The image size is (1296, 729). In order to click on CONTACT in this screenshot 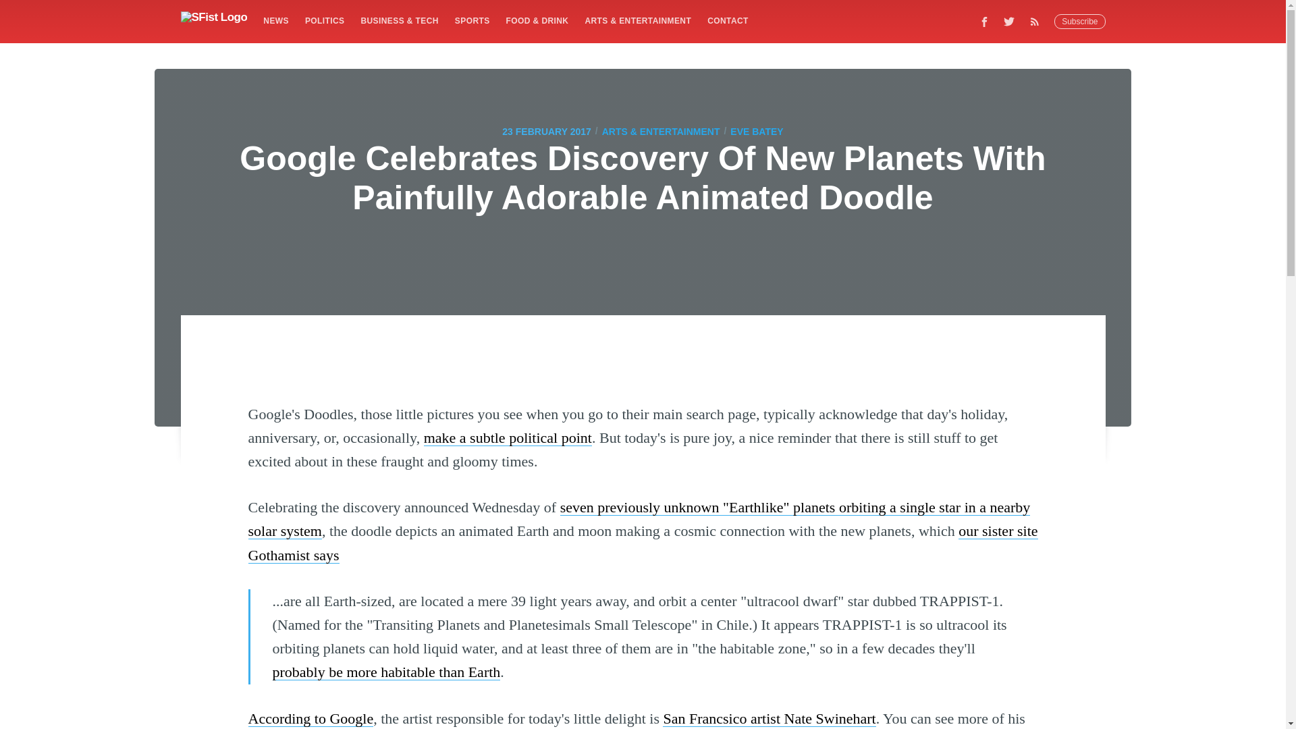, I will do `click(728, 20)`.